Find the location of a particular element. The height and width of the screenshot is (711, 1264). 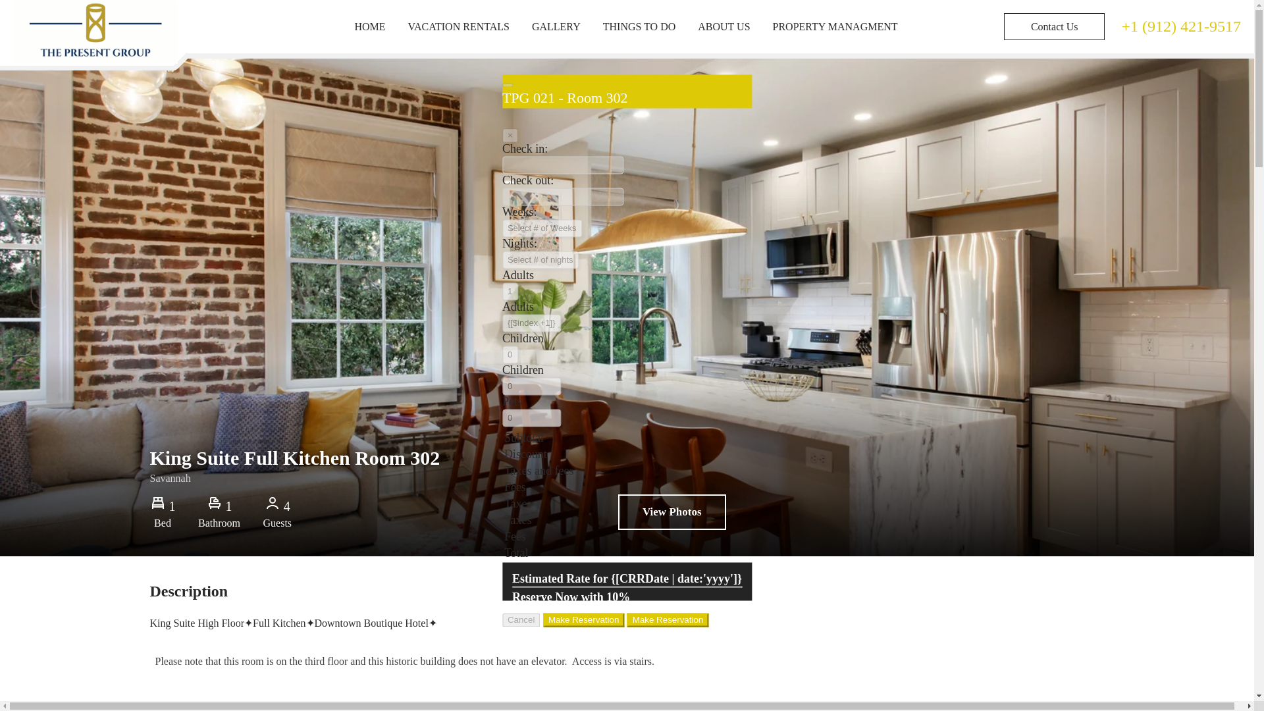

THINGS TO DO is located at coordinates (639, 26).